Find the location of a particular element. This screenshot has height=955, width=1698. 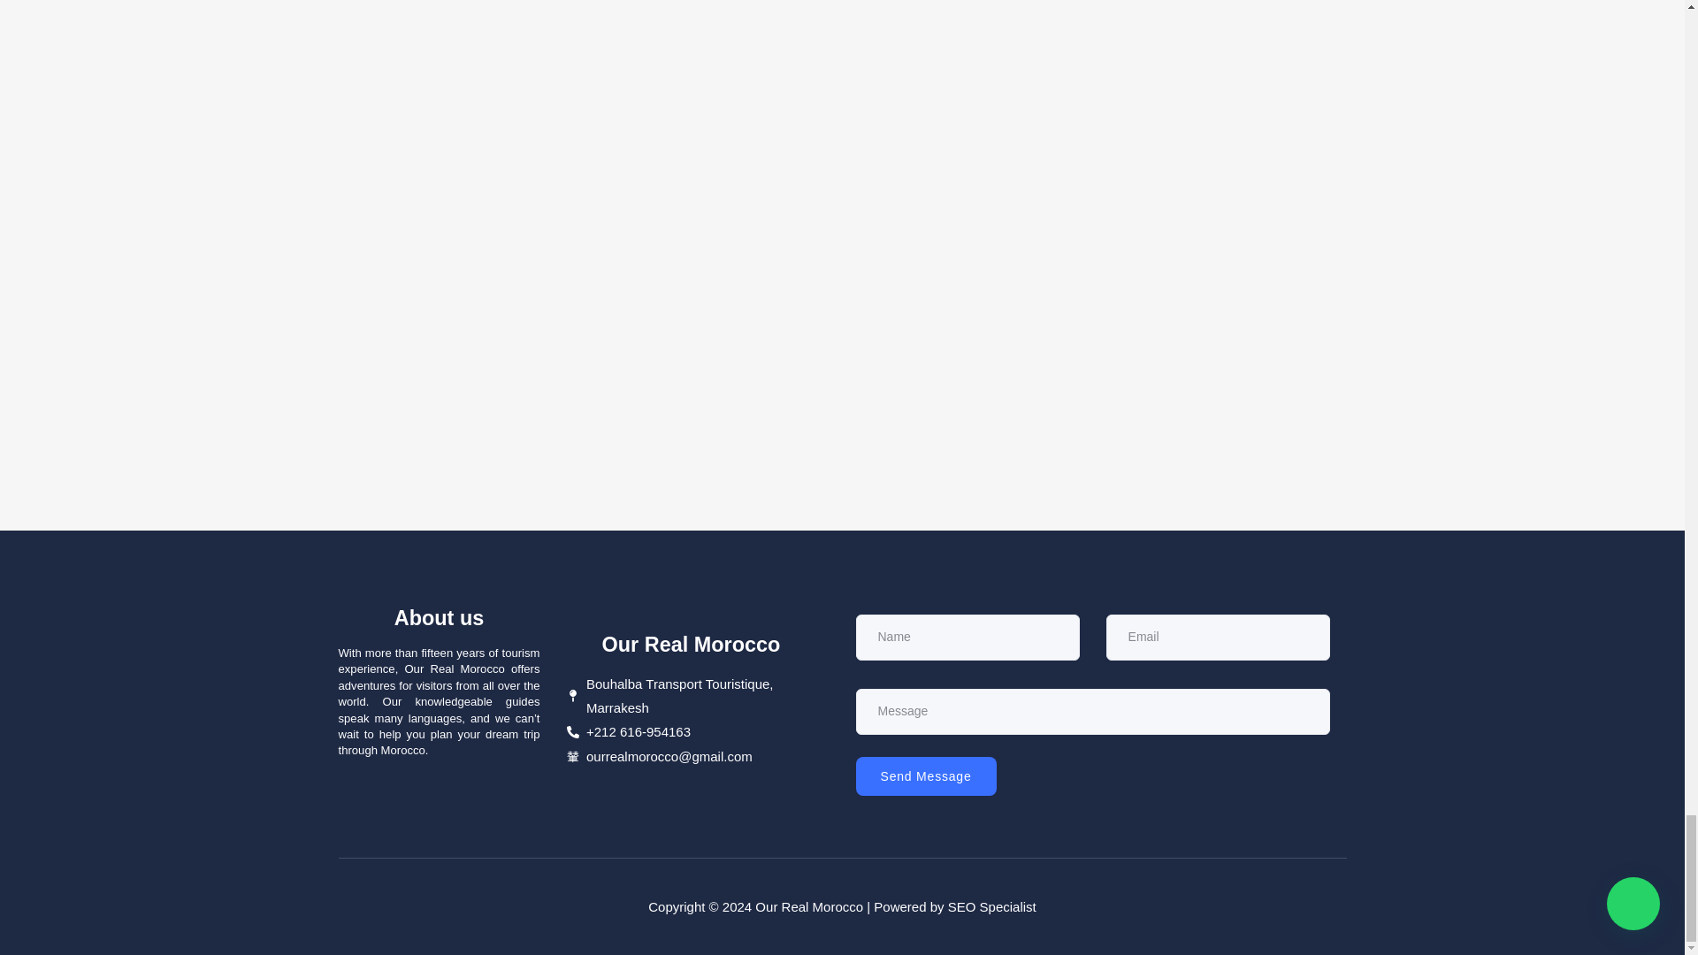

Send Message is located at coordinates (1092, 713).